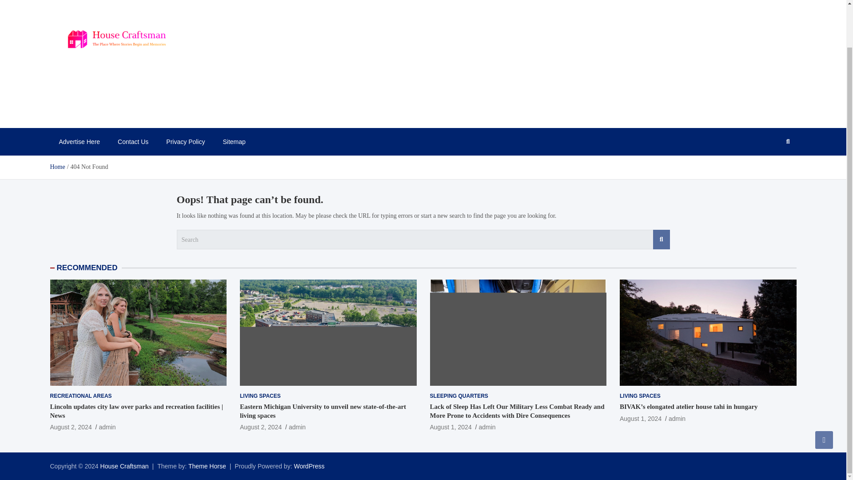  Describe the element at coordinates (70, 427) in the screenshot. I see `August 2, 2024` at that location.